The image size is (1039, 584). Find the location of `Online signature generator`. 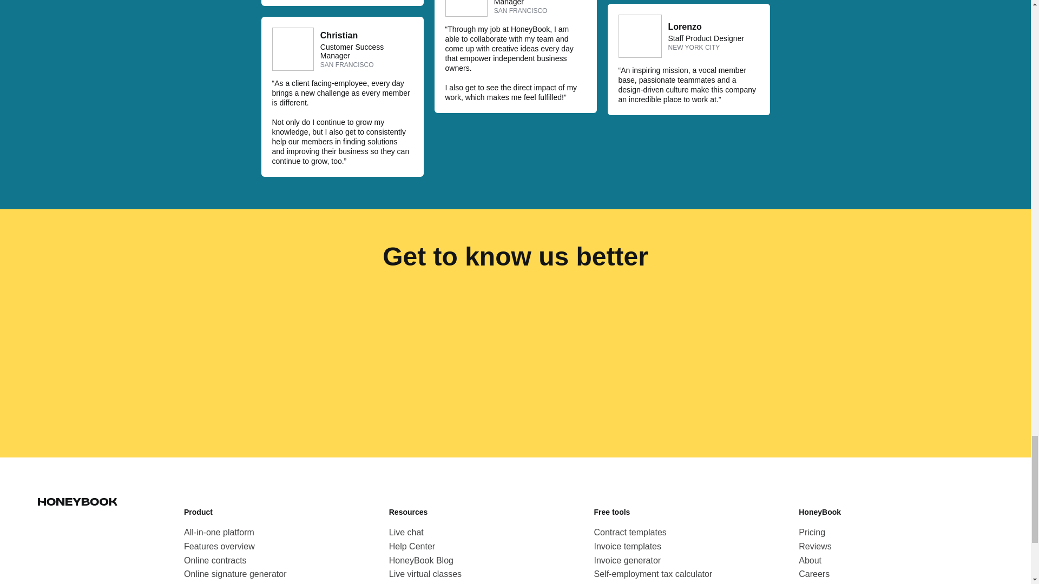

Online signature generator is located at coordinates (235, 574).